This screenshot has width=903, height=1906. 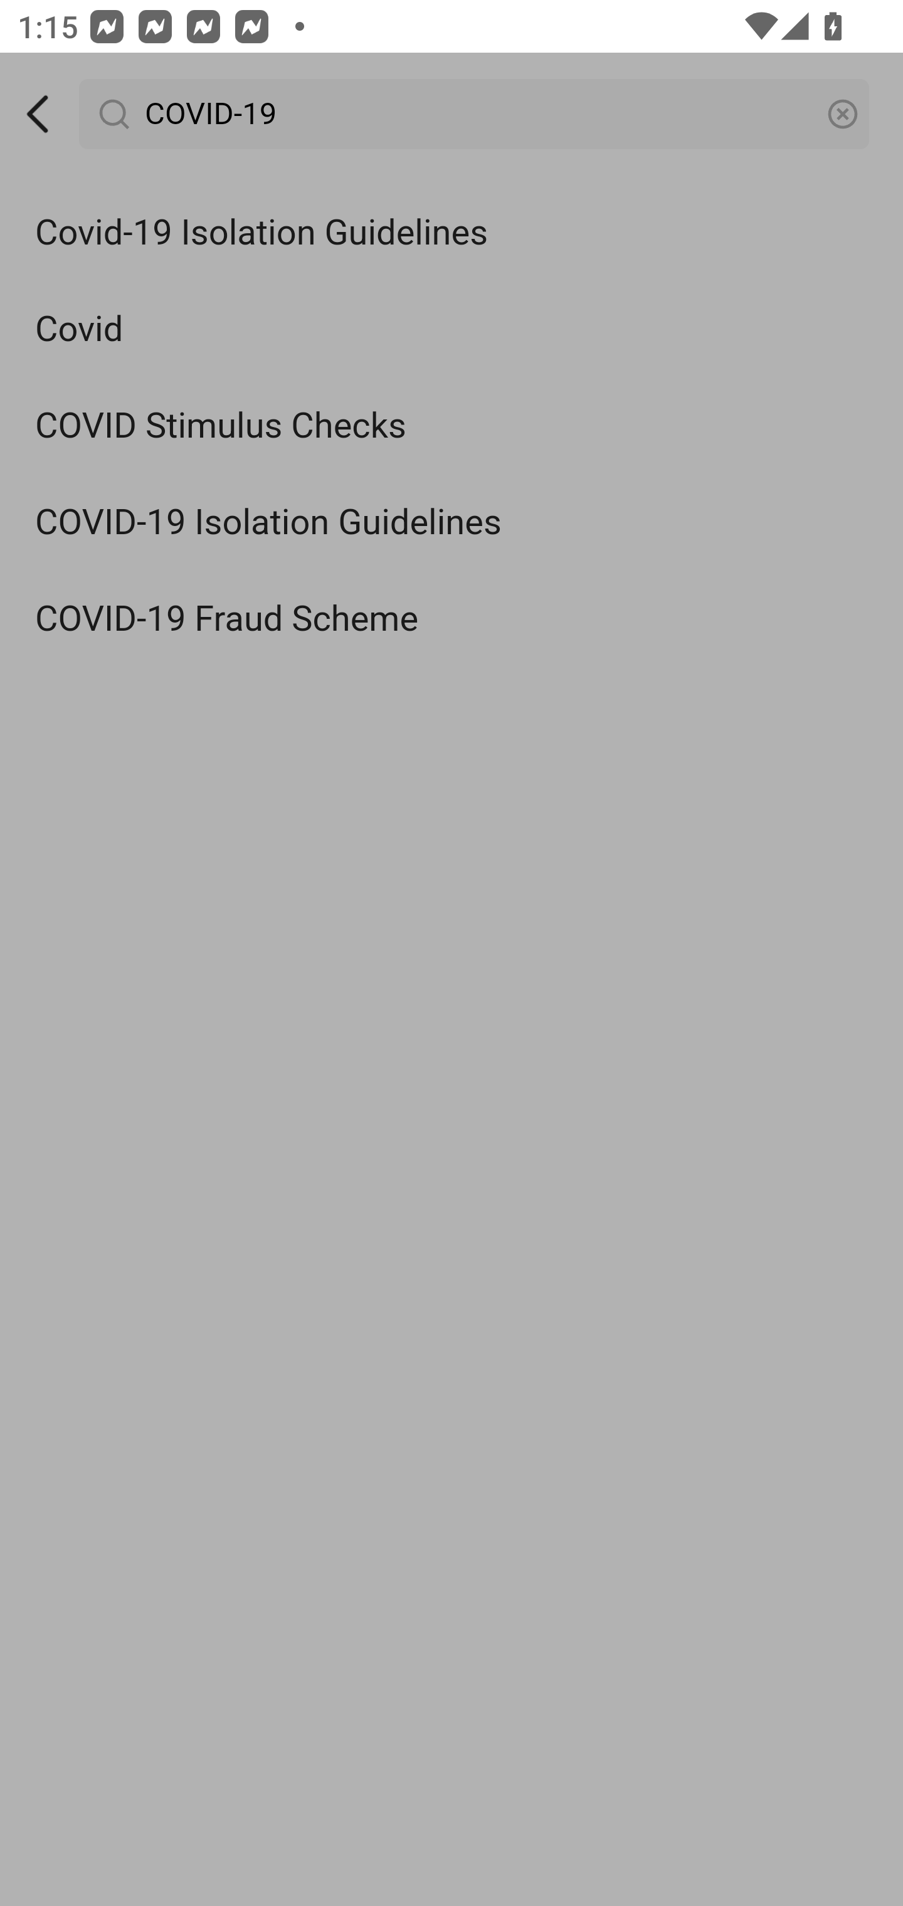 I want to click on COVID-19, so click(x=475, y=114).